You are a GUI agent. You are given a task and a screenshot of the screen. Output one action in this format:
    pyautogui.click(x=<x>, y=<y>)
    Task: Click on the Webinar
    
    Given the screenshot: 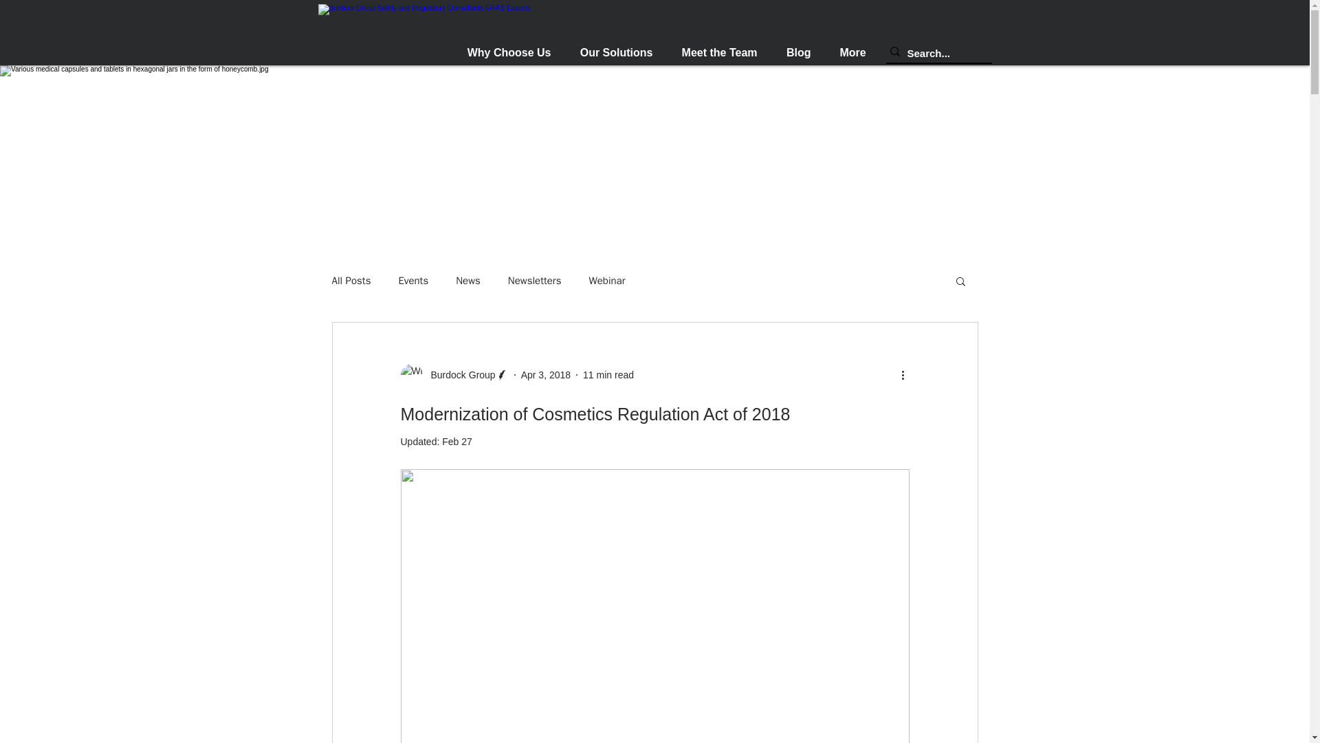 What is the action you would take?
    pyautogui.click(x=606, y=280)
    